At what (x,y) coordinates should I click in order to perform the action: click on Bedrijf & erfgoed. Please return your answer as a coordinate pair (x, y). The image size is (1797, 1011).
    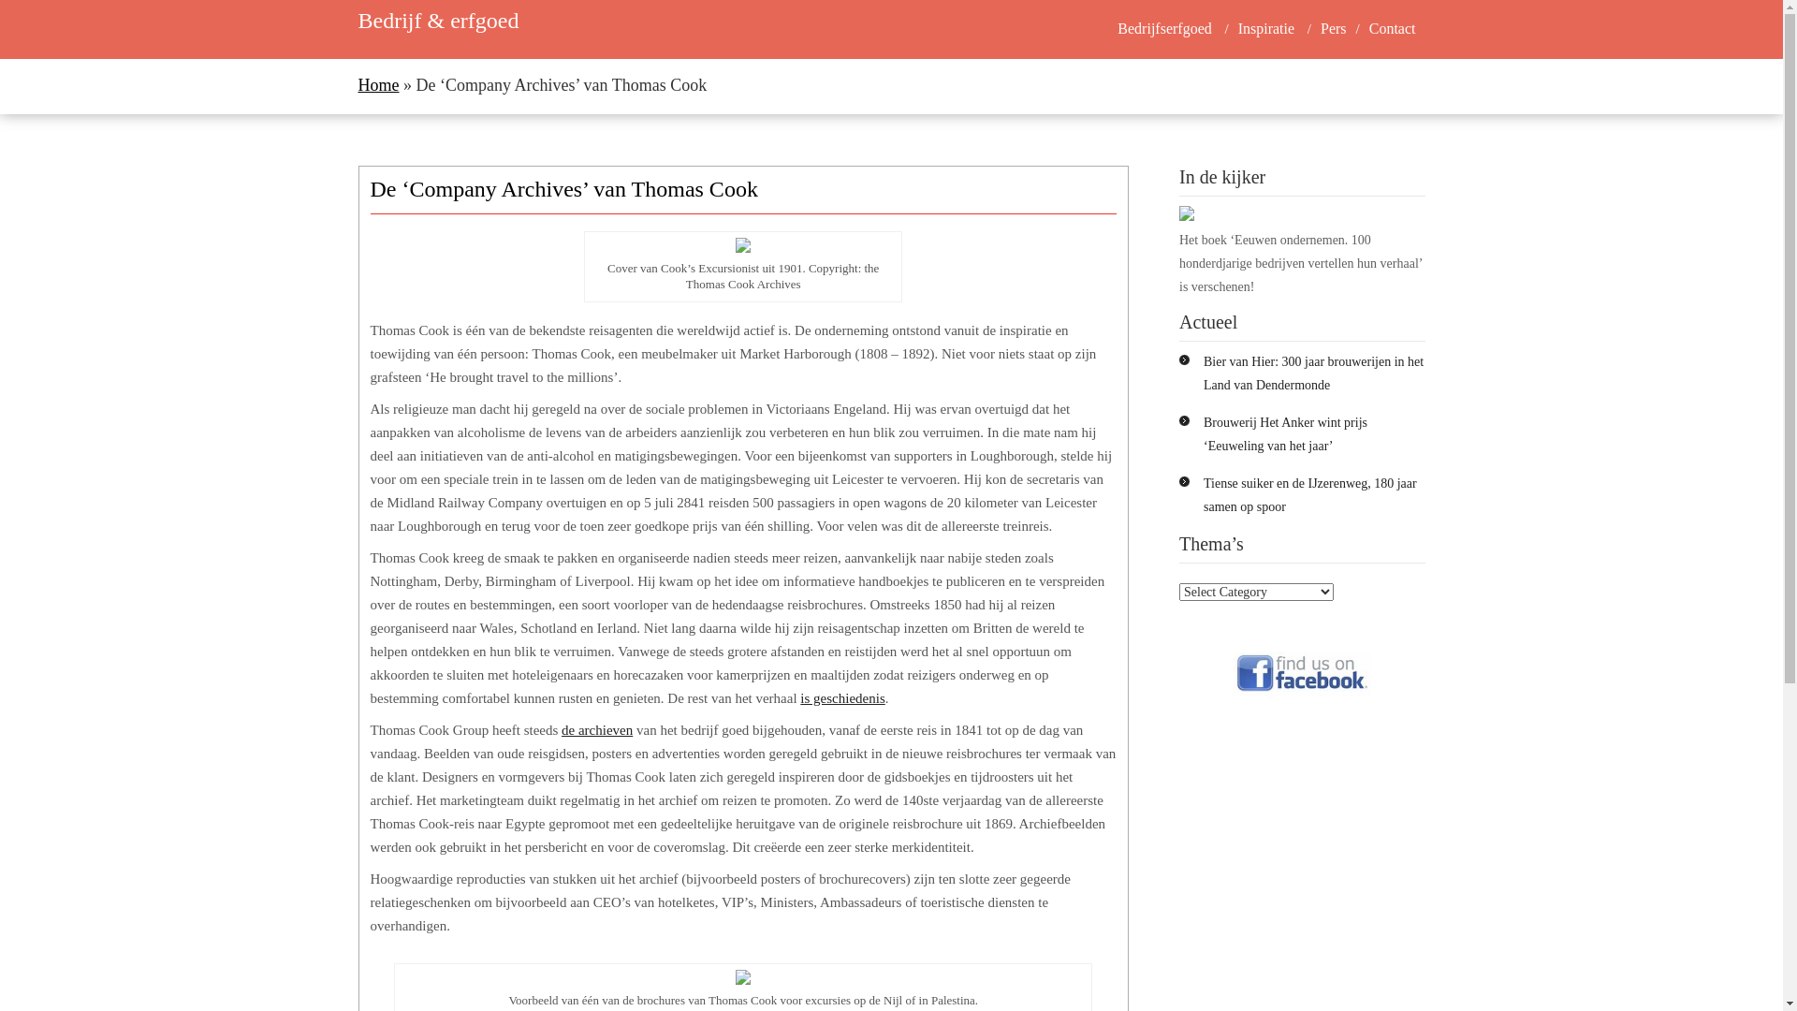
    Looking at the image, I should click on (438, 21).